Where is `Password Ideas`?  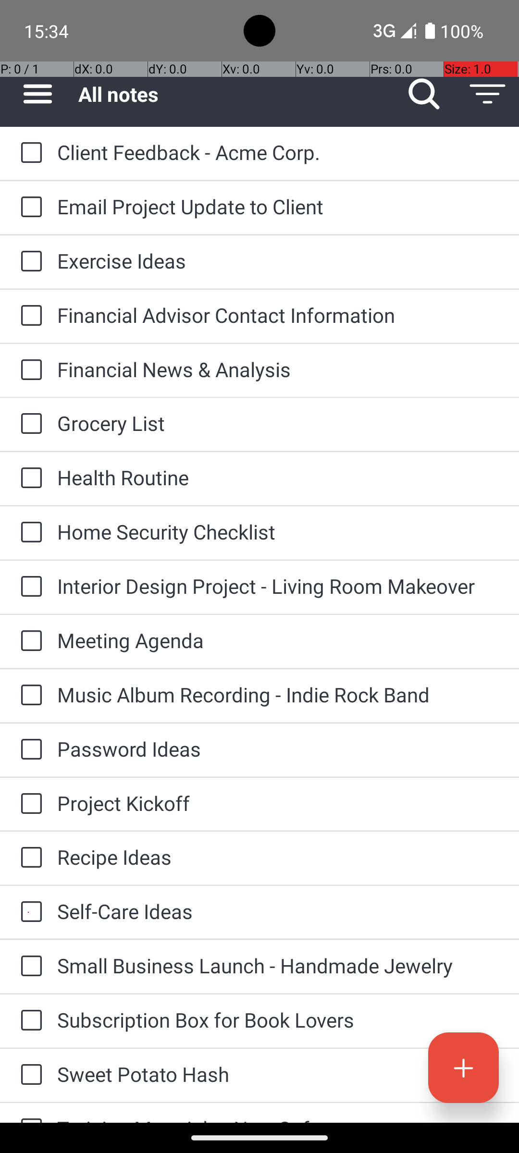
Password Ideas is located at coordinates (279, 748).